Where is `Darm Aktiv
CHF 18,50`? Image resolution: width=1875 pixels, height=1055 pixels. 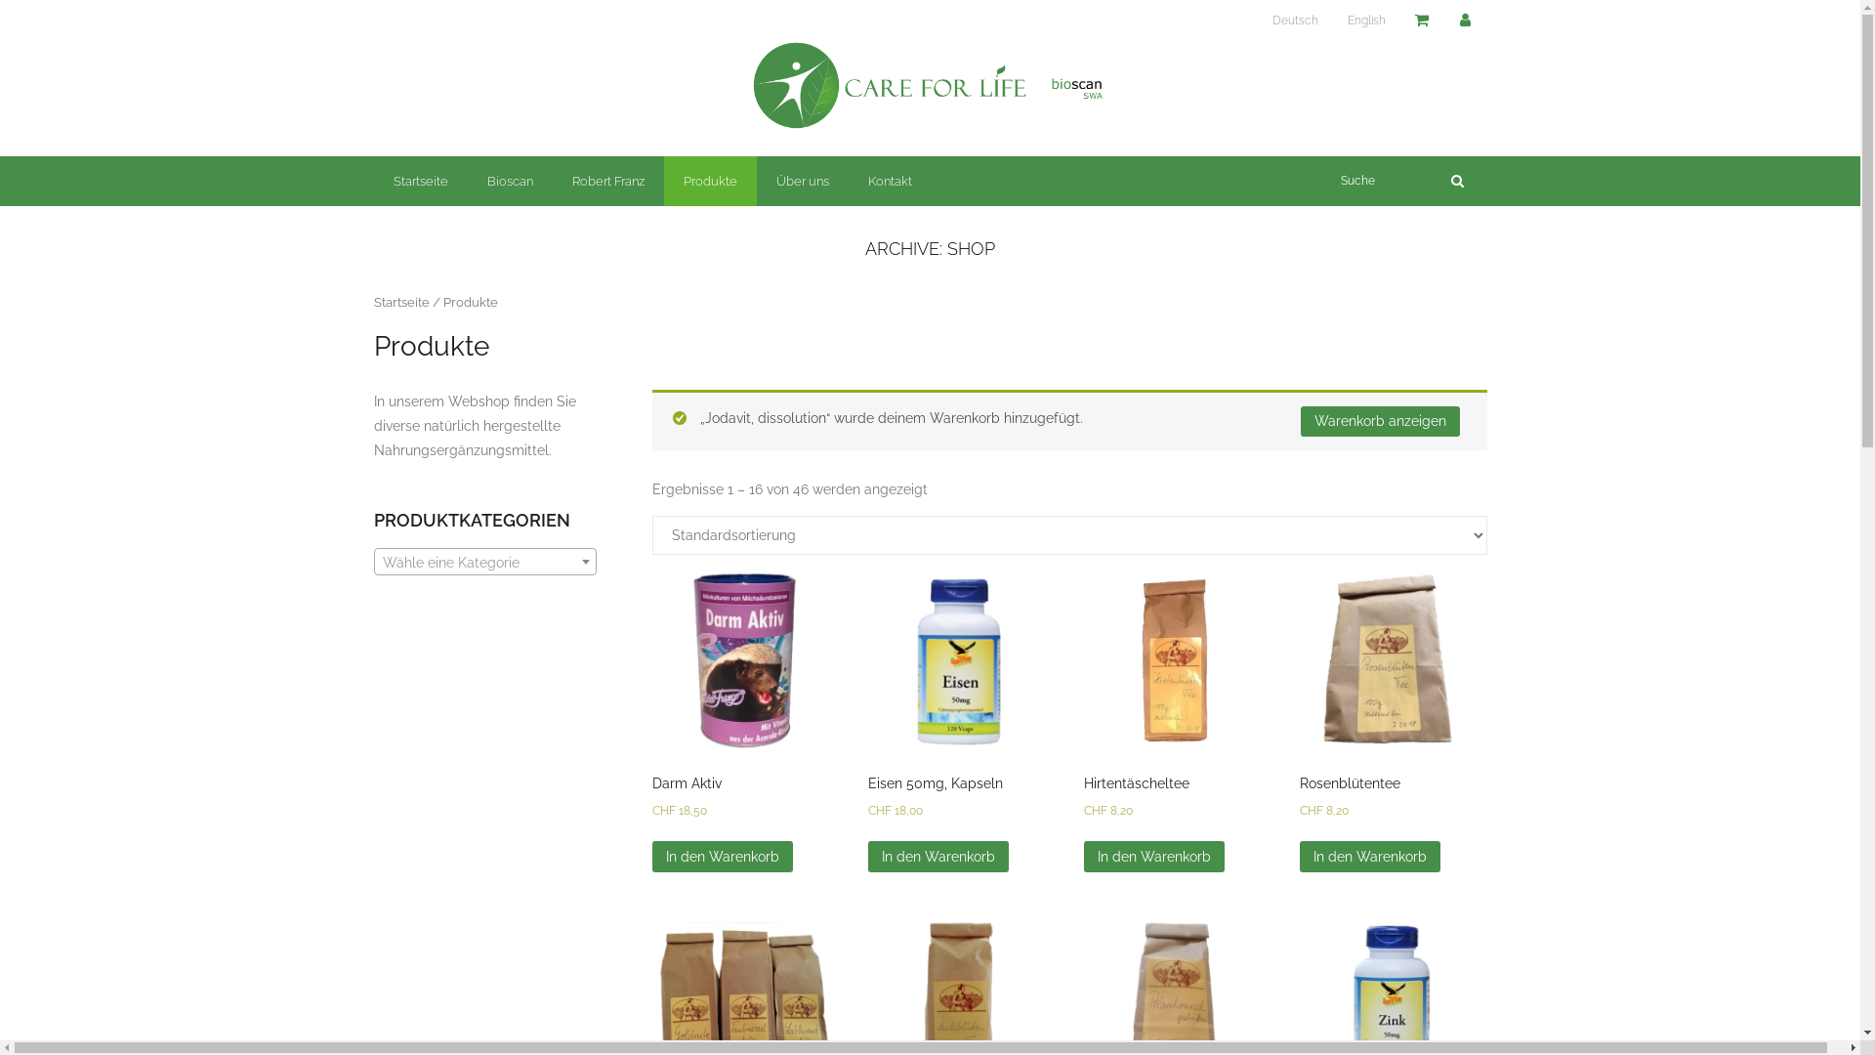 Darm Aktiv
CHF 18,50 is located at coordinates (744, 717).